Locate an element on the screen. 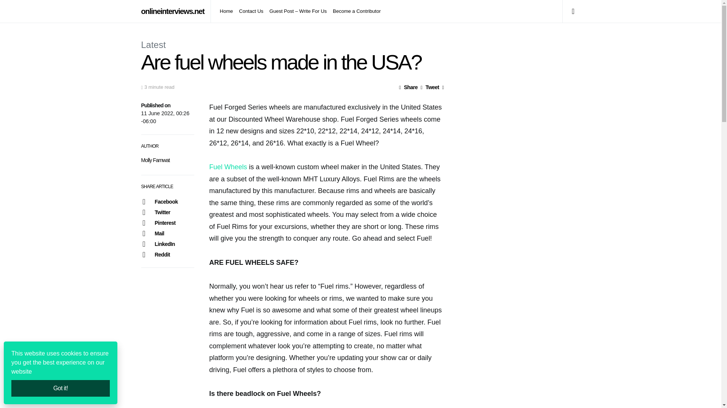 The height and width of the screenshot is (408, 727). Molly Famwat is located at coordinates (155, 160).